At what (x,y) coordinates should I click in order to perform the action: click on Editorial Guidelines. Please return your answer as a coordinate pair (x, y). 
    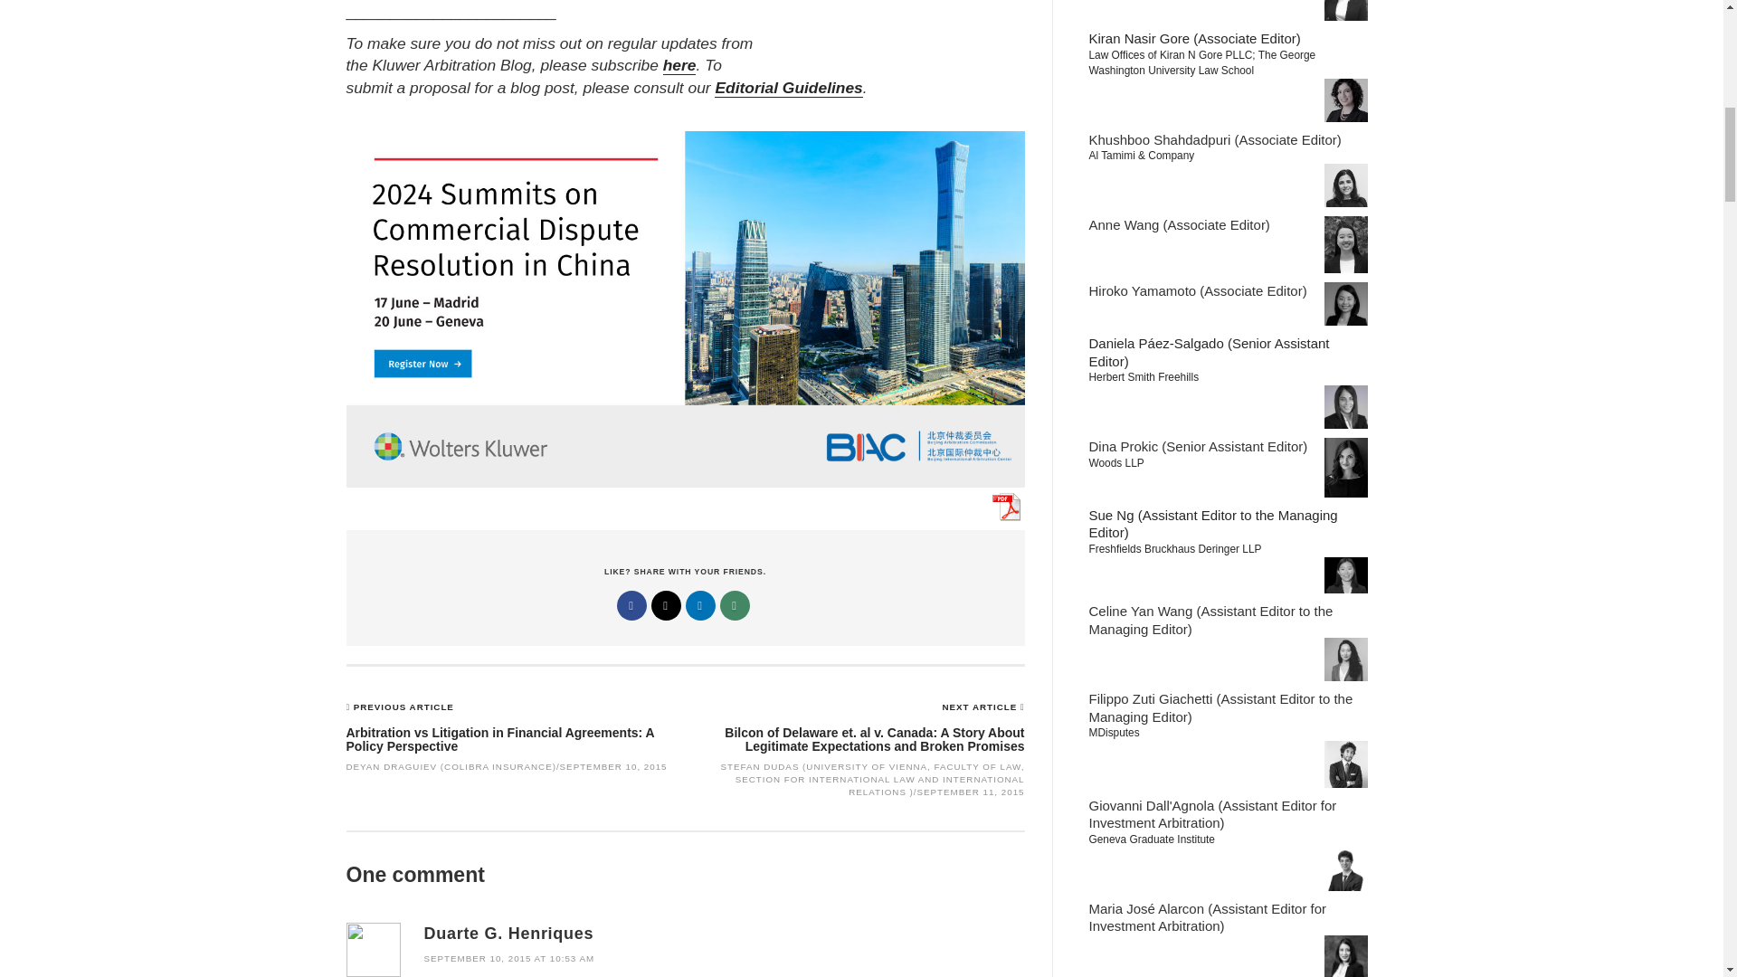
    Looking at the image, I should click on (787, 89).